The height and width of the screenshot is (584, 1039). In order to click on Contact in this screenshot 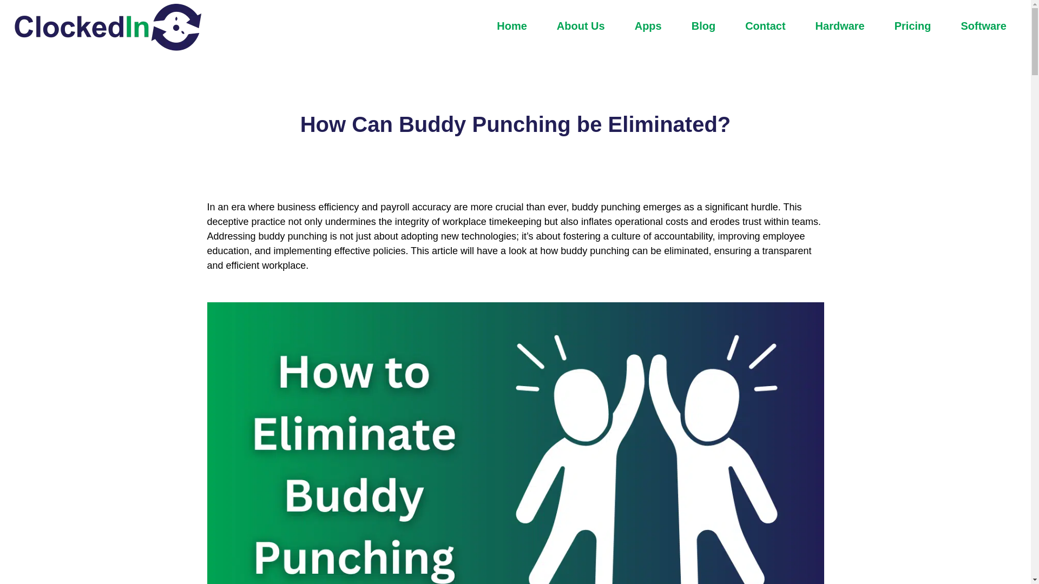, I will do `click(765, 26)`.